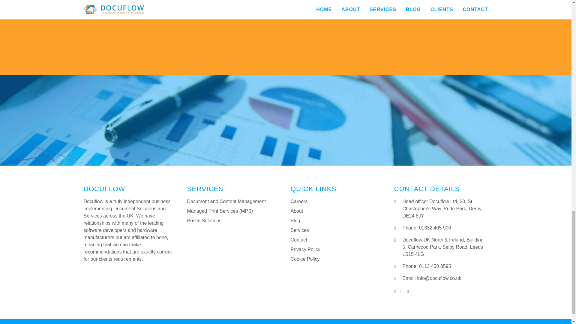 The width and height of the screenshot is (576, 324). Describe the element at coordinates (205, 220) in the screenshot. I see `Postal Solutions` at that location.